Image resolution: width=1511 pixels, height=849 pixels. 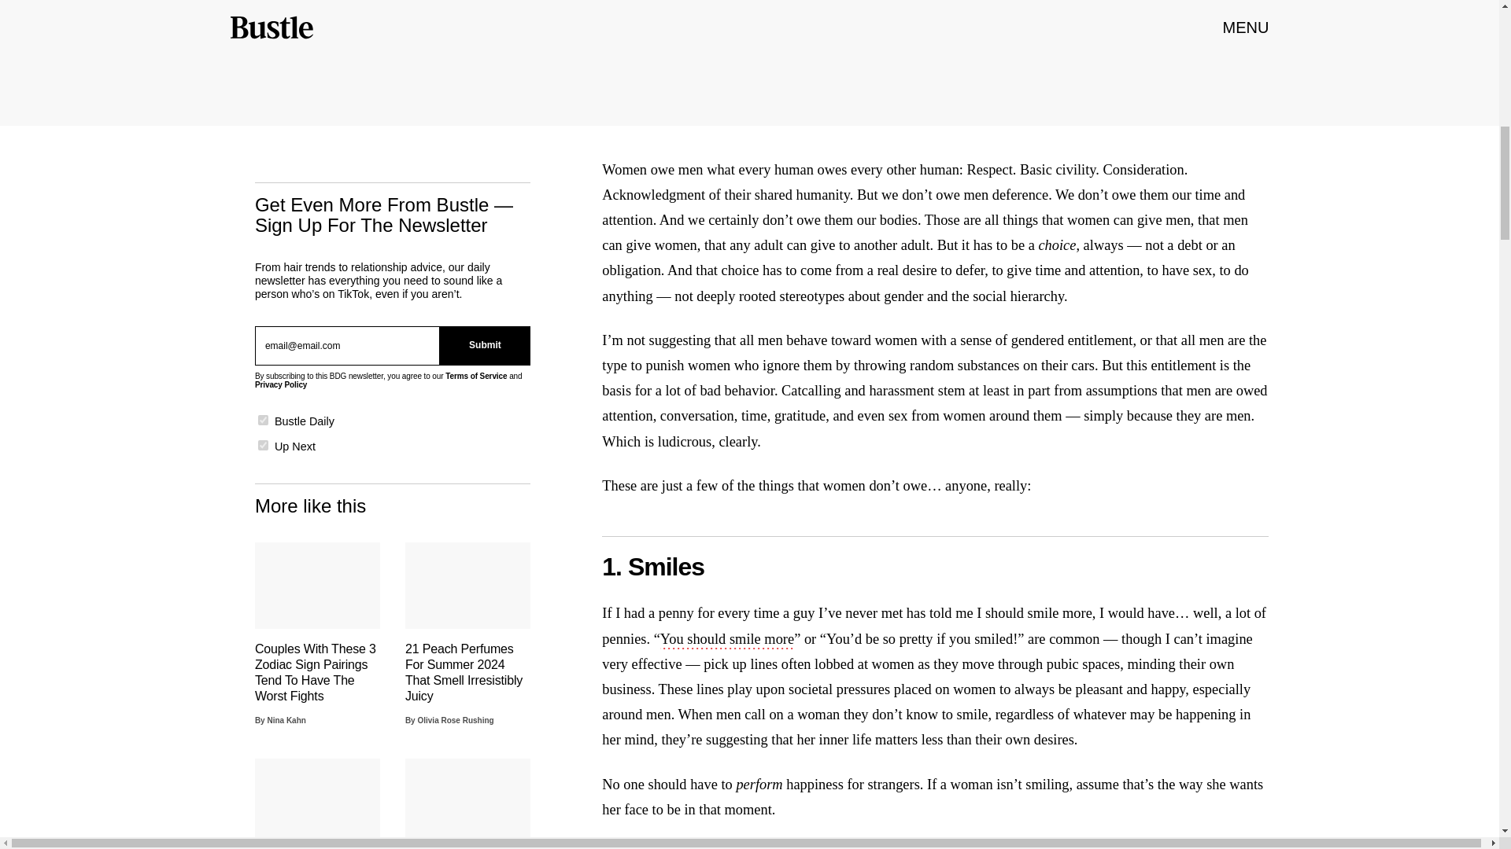 I want to click on You should smile more, so click(x=727, y=641).